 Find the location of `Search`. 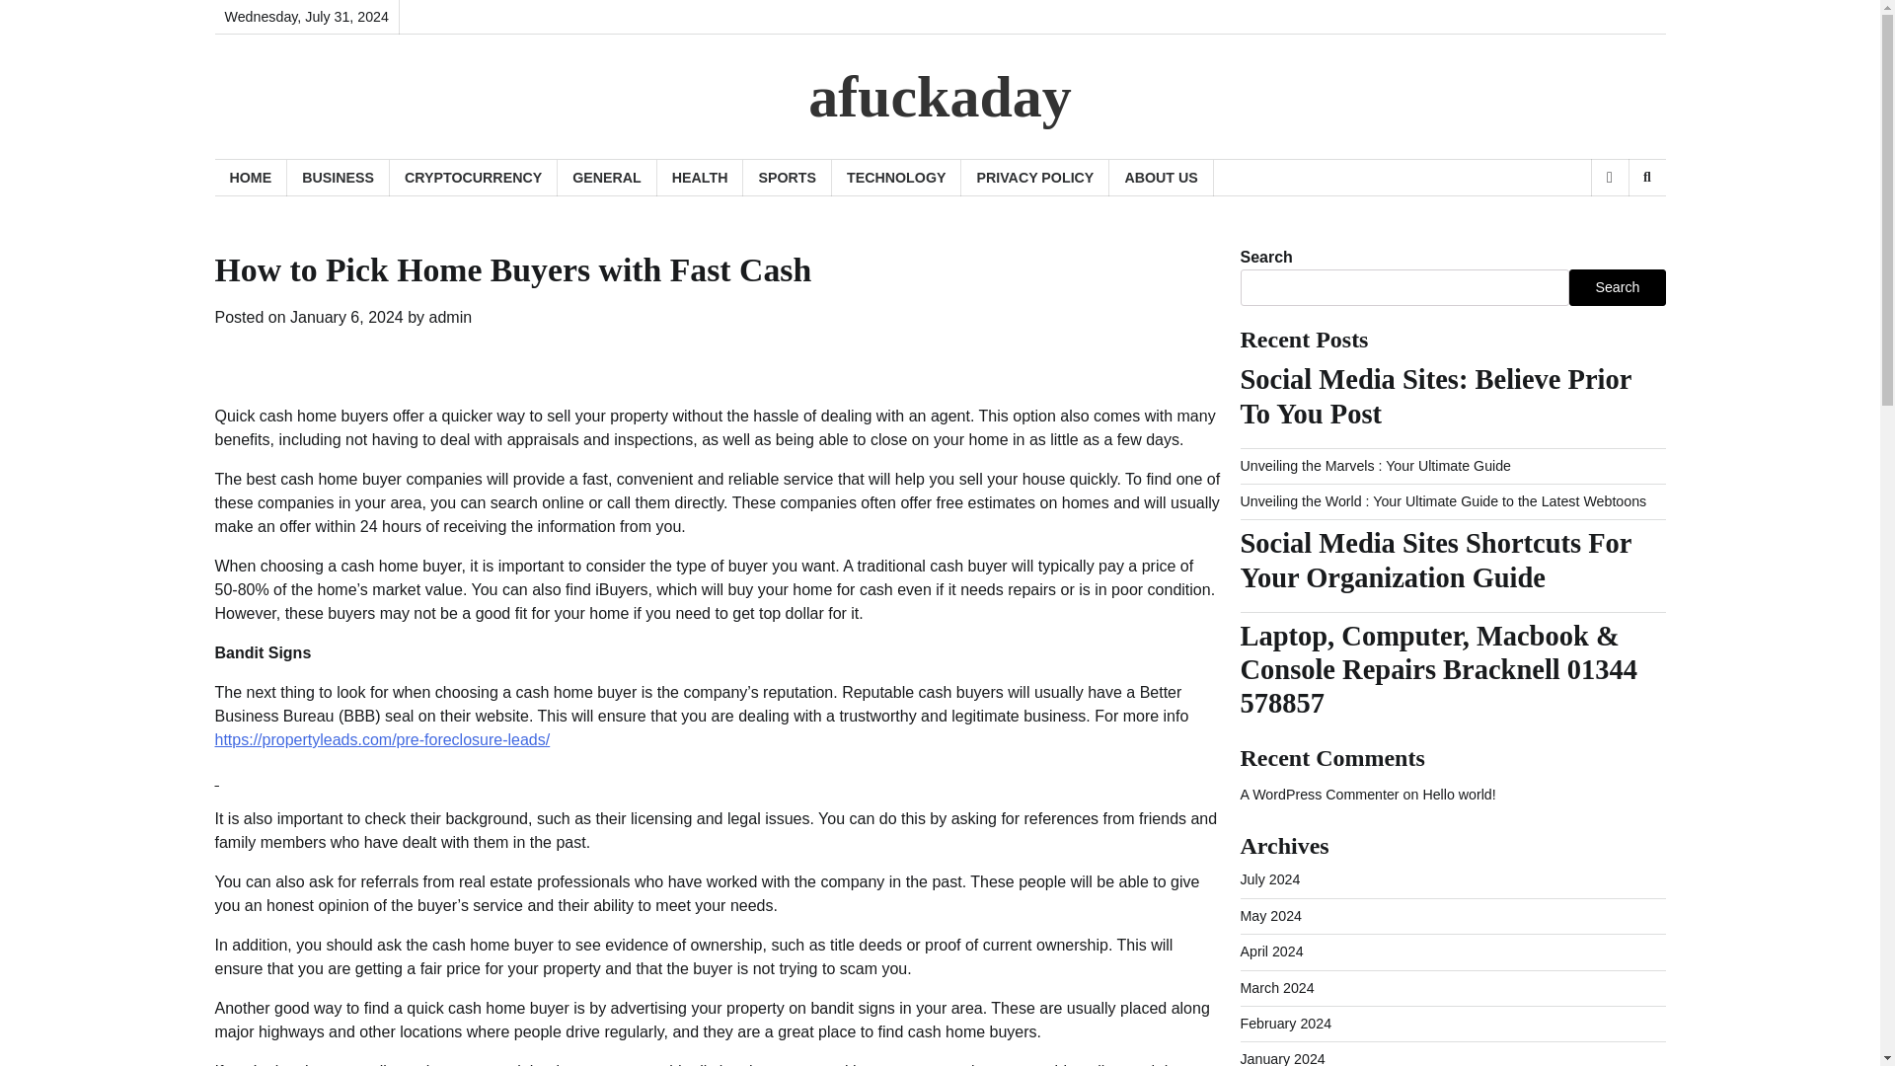

Search is located at coordinates (1615, 228).